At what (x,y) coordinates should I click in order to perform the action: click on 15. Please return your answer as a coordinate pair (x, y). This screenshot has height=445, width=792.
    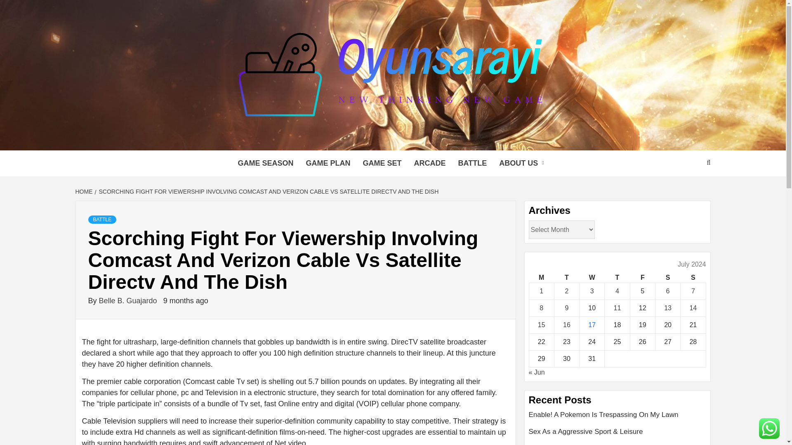
    Looking at the image, I should click on (541, 325).